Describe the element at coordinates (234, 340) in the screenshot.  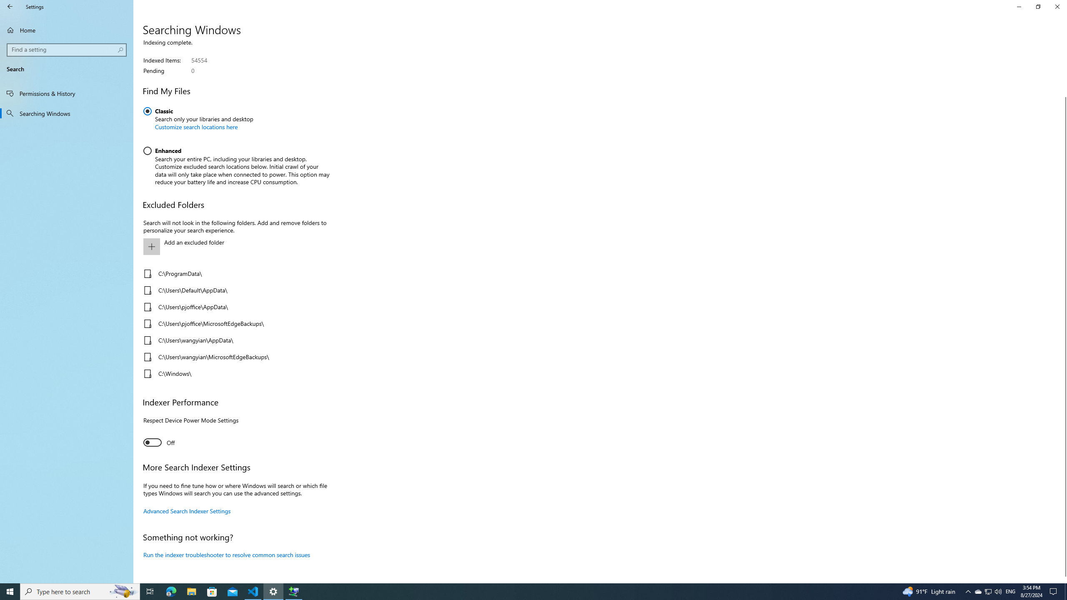
I see `C:\Users\wangyian\AppData\` at that location.